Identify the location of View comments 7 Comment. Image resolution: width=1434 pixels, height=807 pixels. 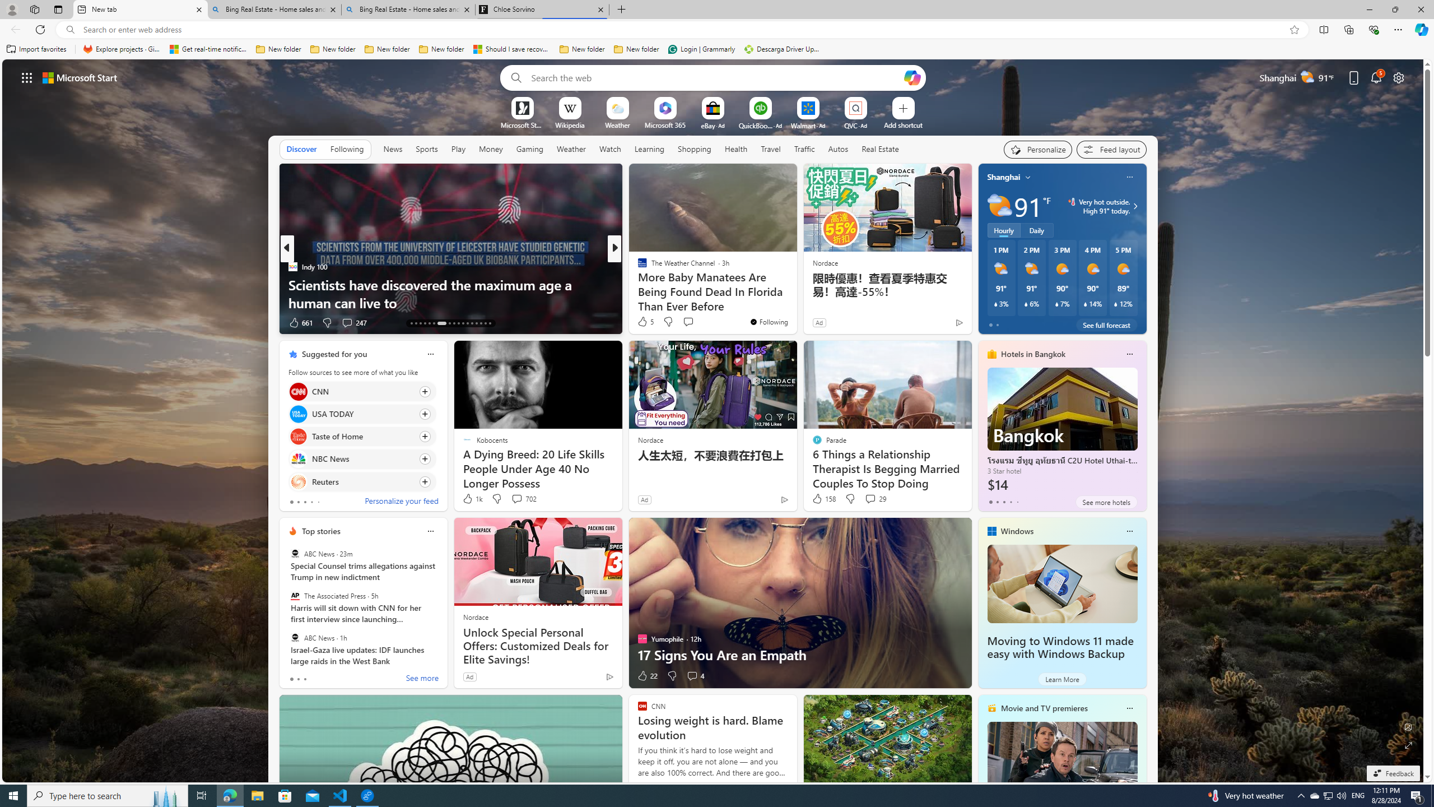
(691, 323).